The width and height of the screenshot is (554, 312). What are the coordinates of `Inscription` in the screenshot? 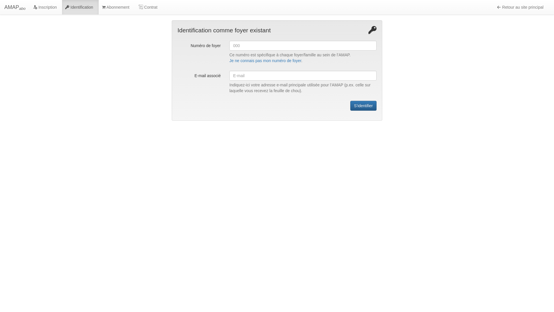 It's located at (46, 7).